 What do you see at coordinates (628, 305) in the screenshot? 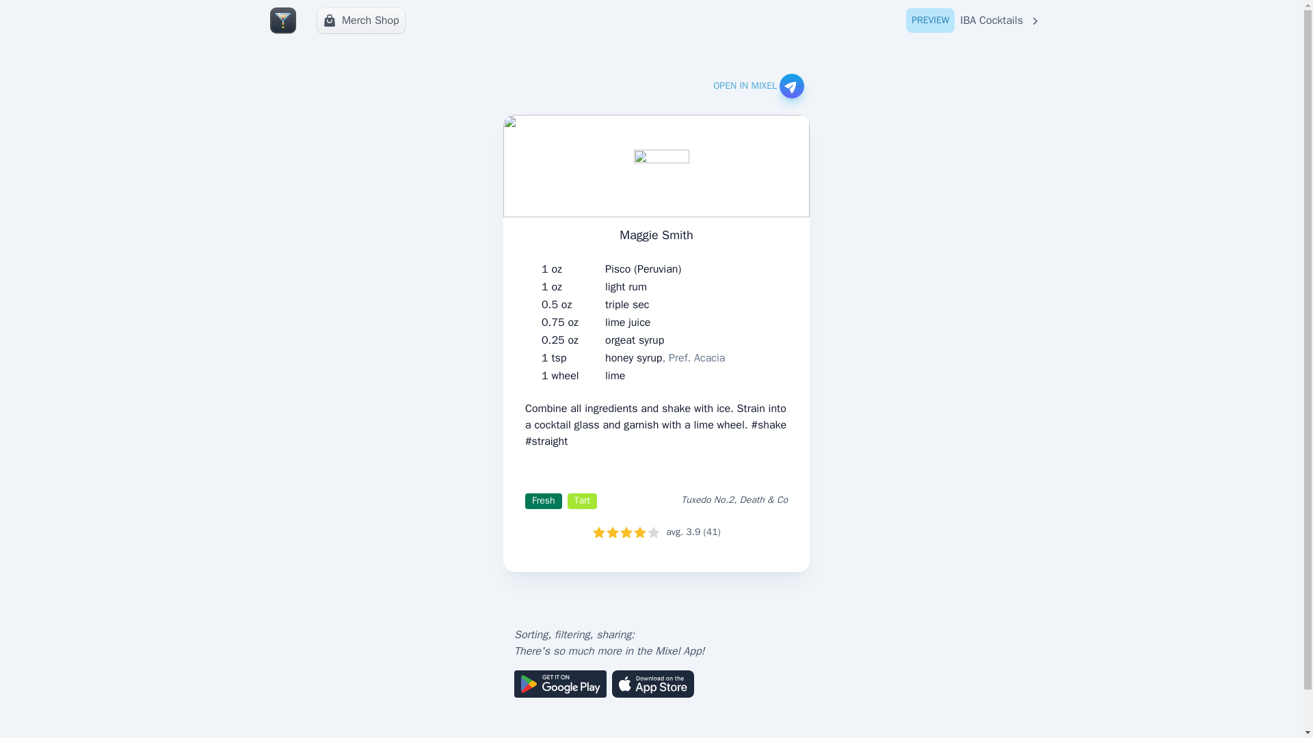
I see `honey syrup, Pref. Acacia` at bounding box center [628, 305].